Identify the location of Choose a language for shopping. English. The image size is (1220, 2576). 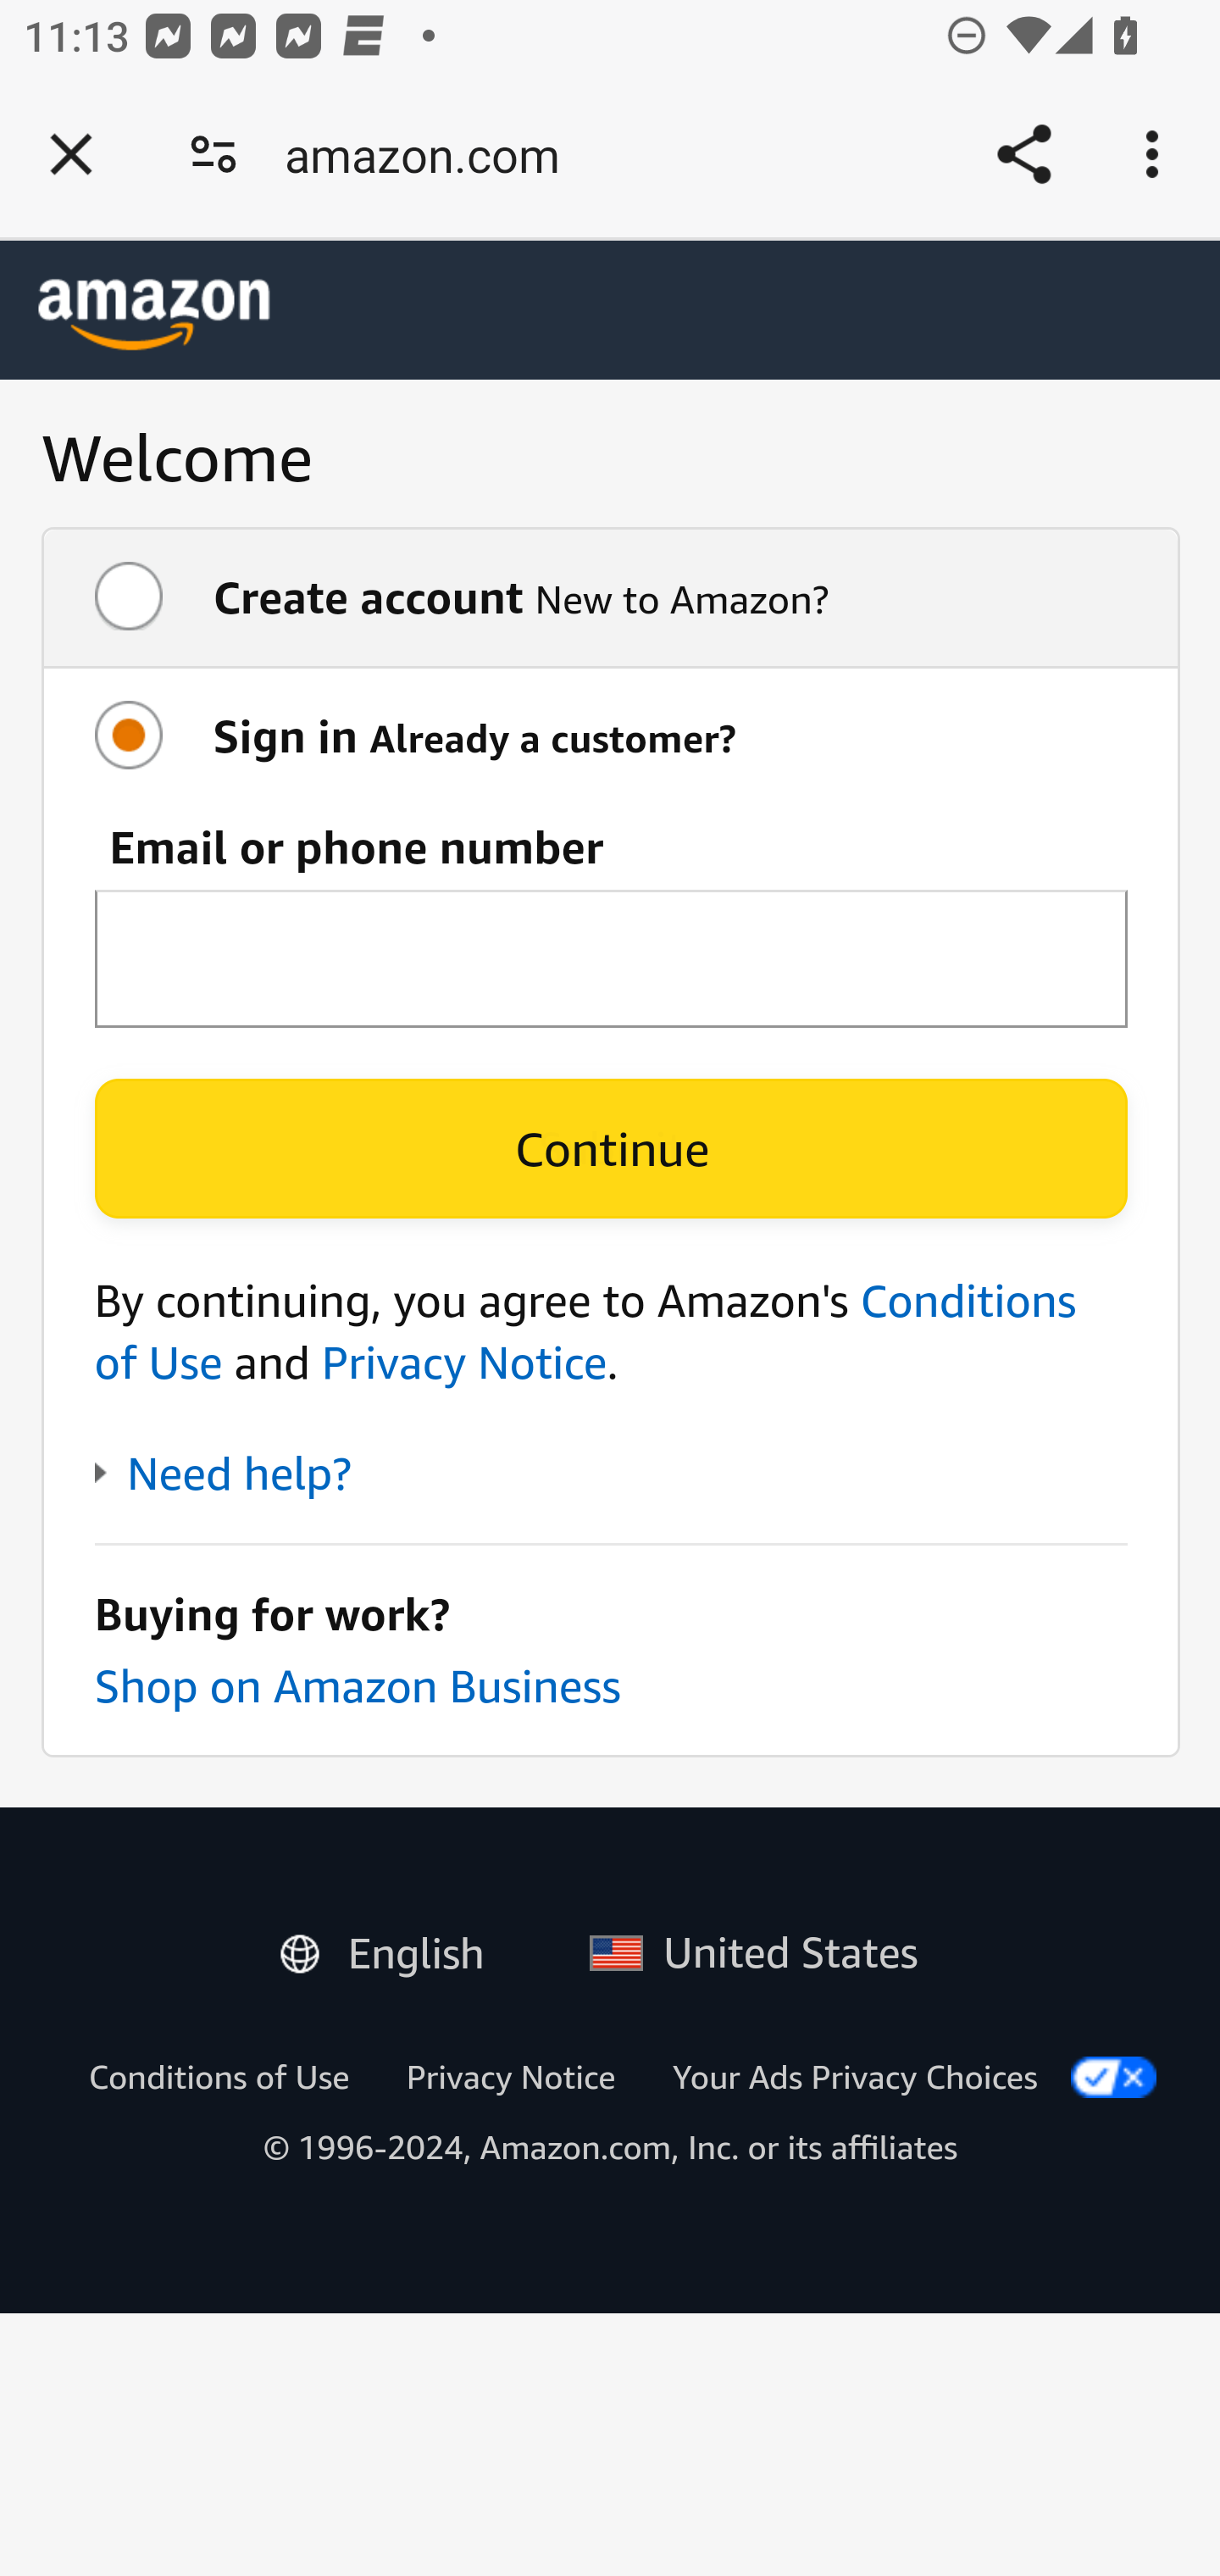
(394, 1947).